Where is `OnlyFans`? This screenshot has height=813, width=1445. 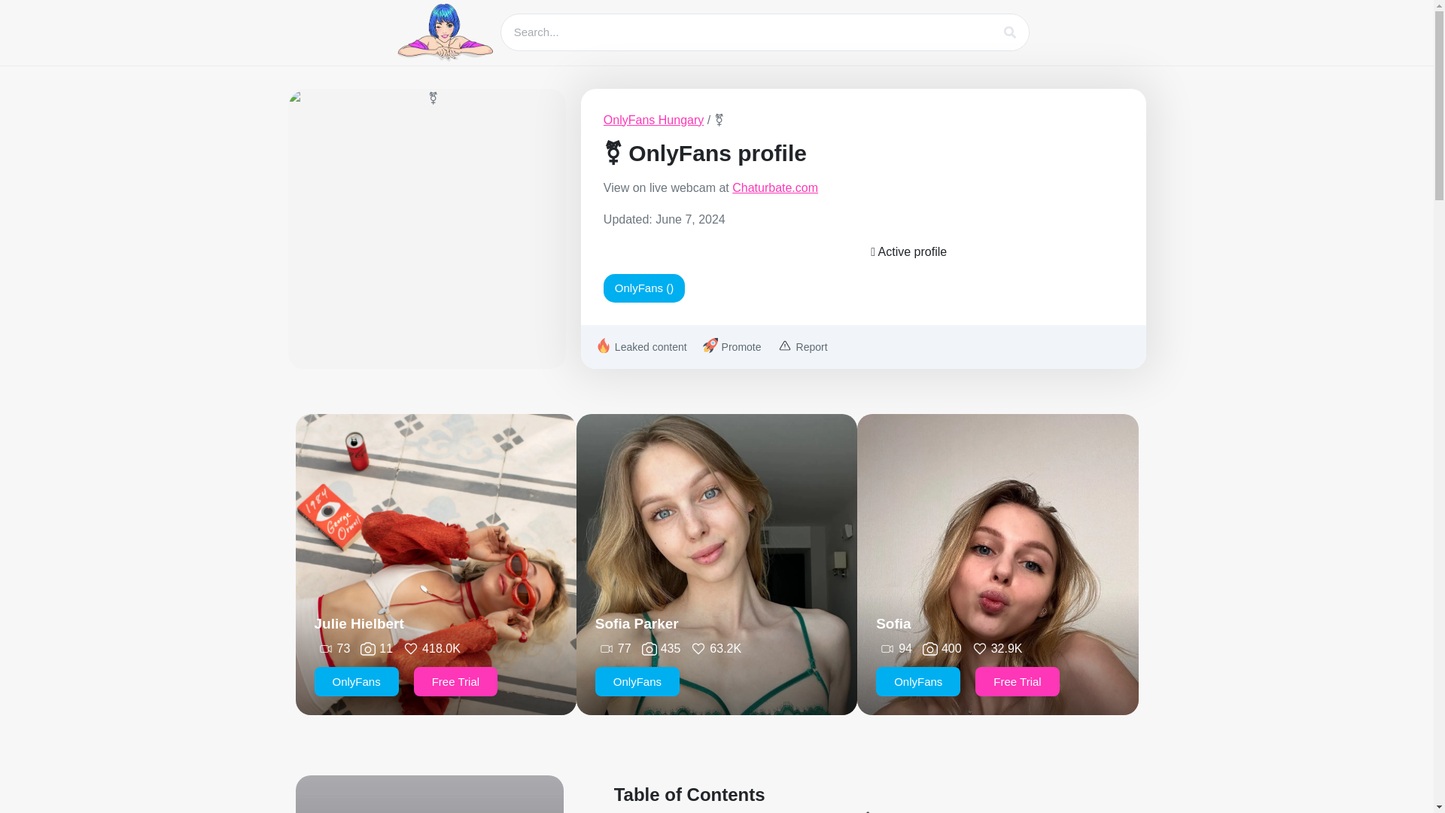
OnlyFans is located at coordinates (918, 681).